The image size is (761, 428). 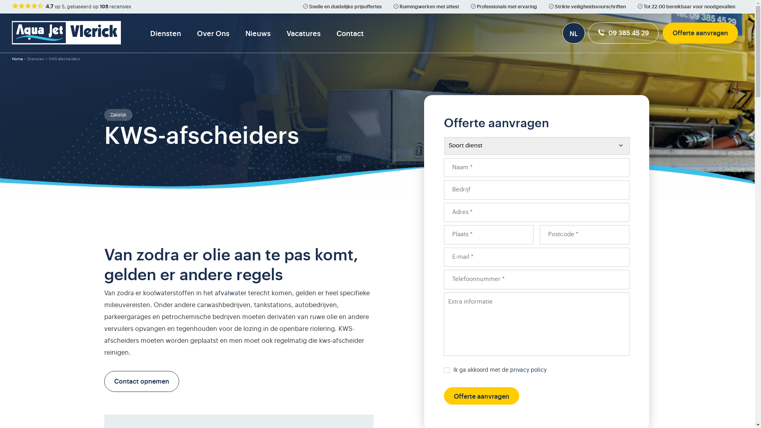 I want to click on Offerte aanvragen, so click(x=700, y=32).